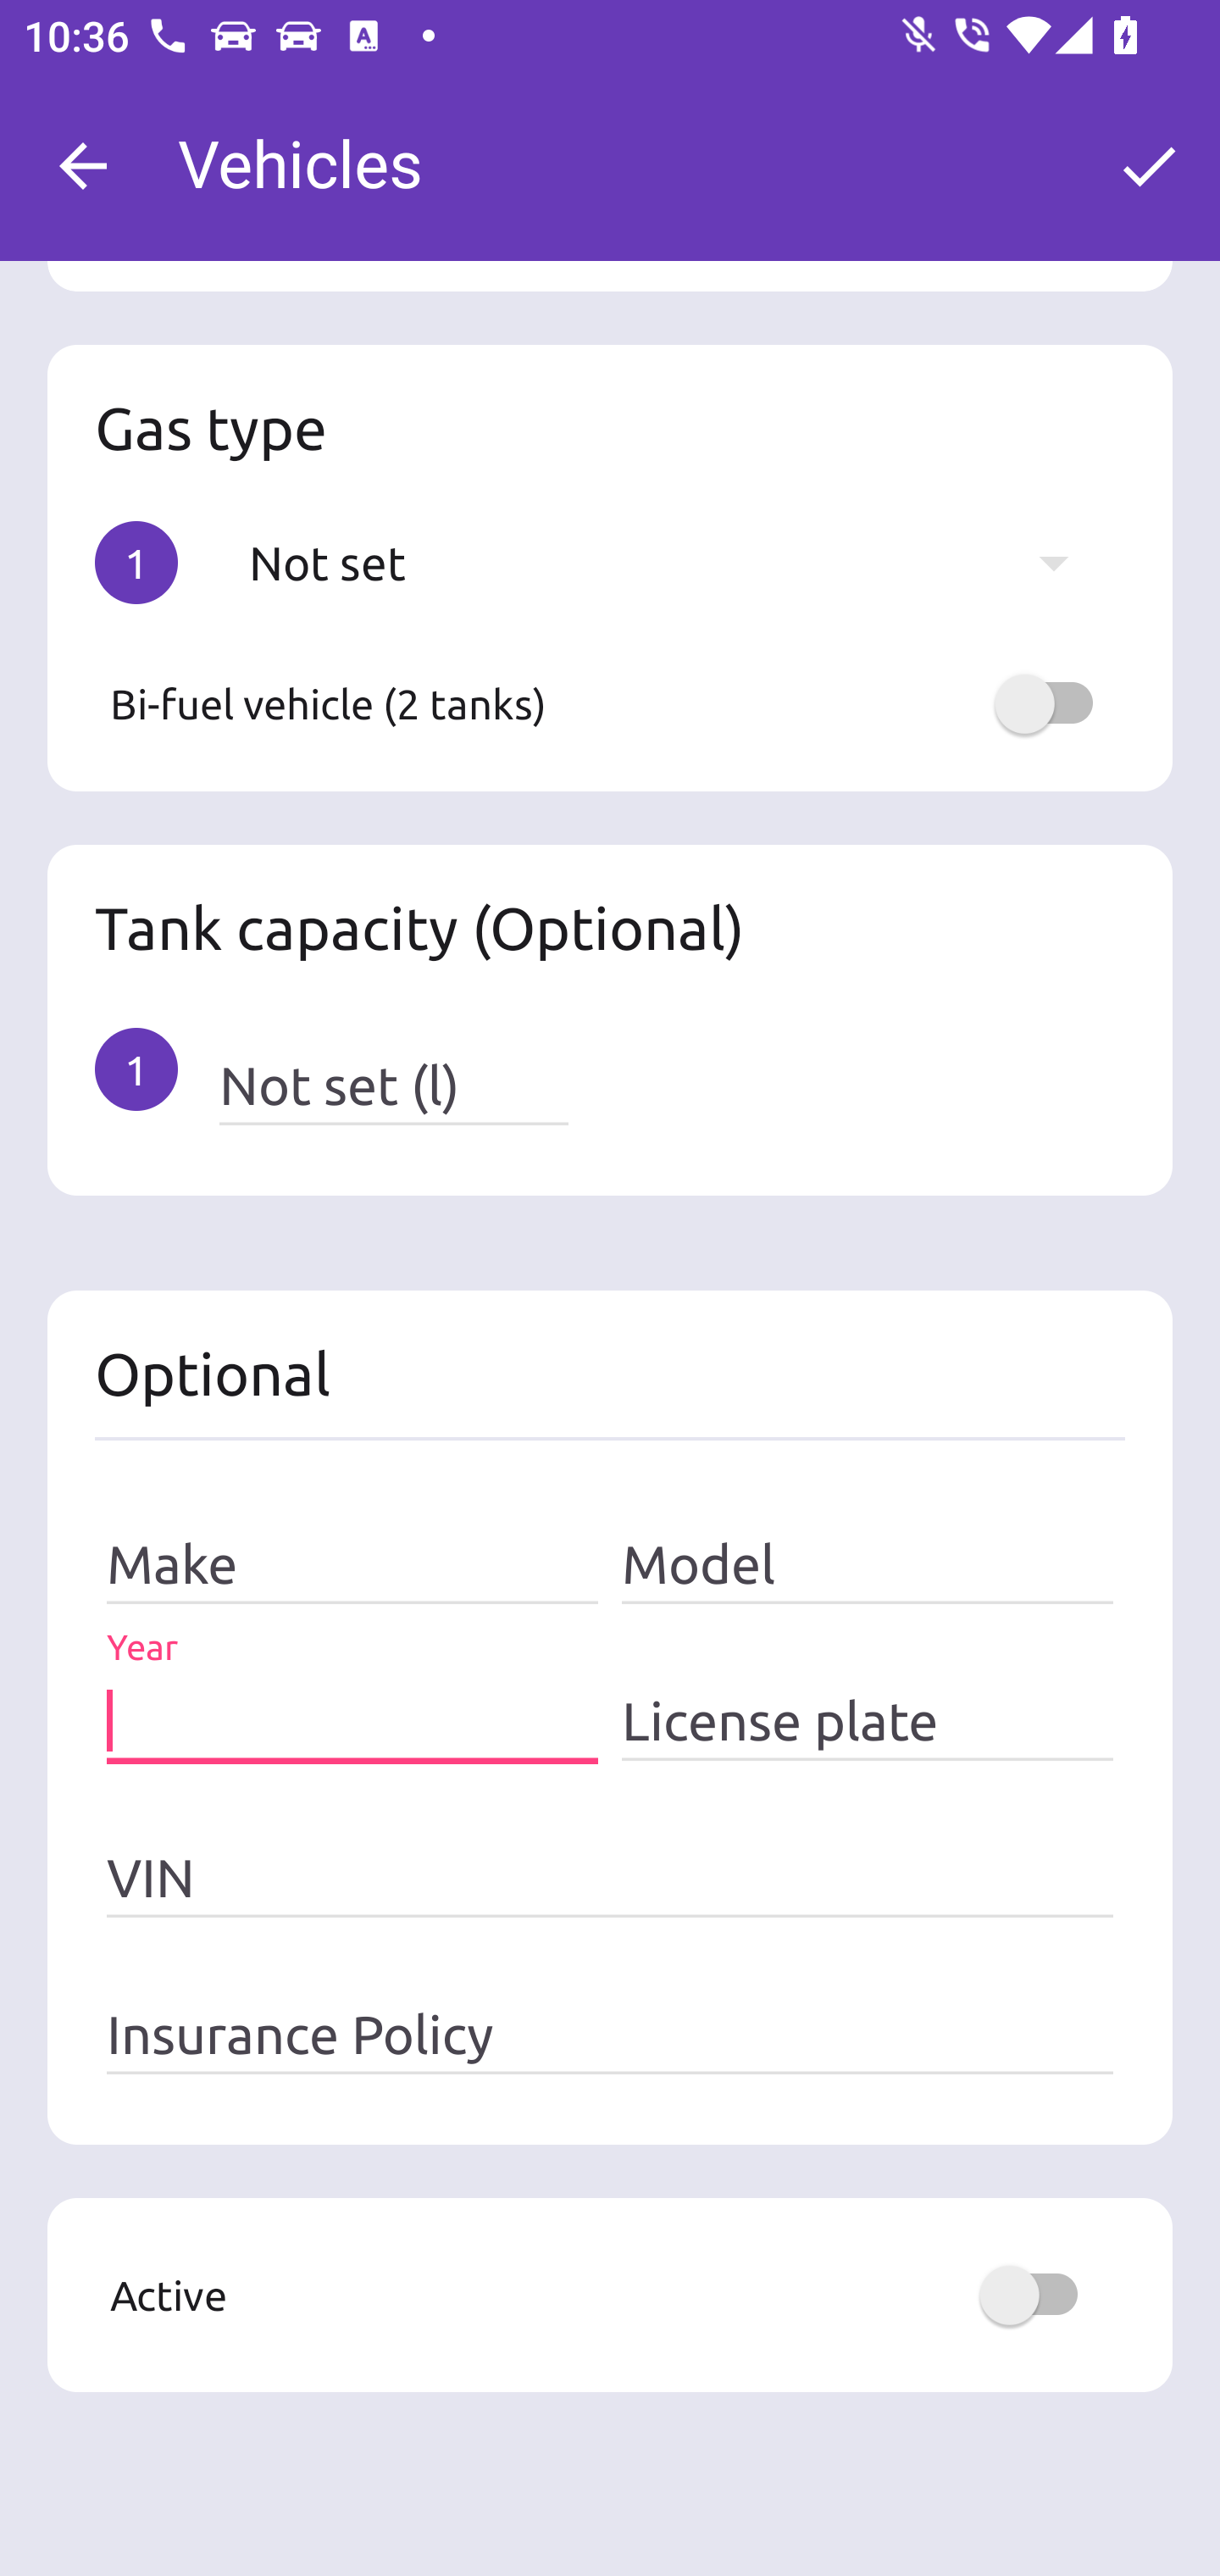 This screenshot has height=2576, width=1220. Describe the element at coordinates (868, 1566) in the screenshot. I see `Model` at that location.